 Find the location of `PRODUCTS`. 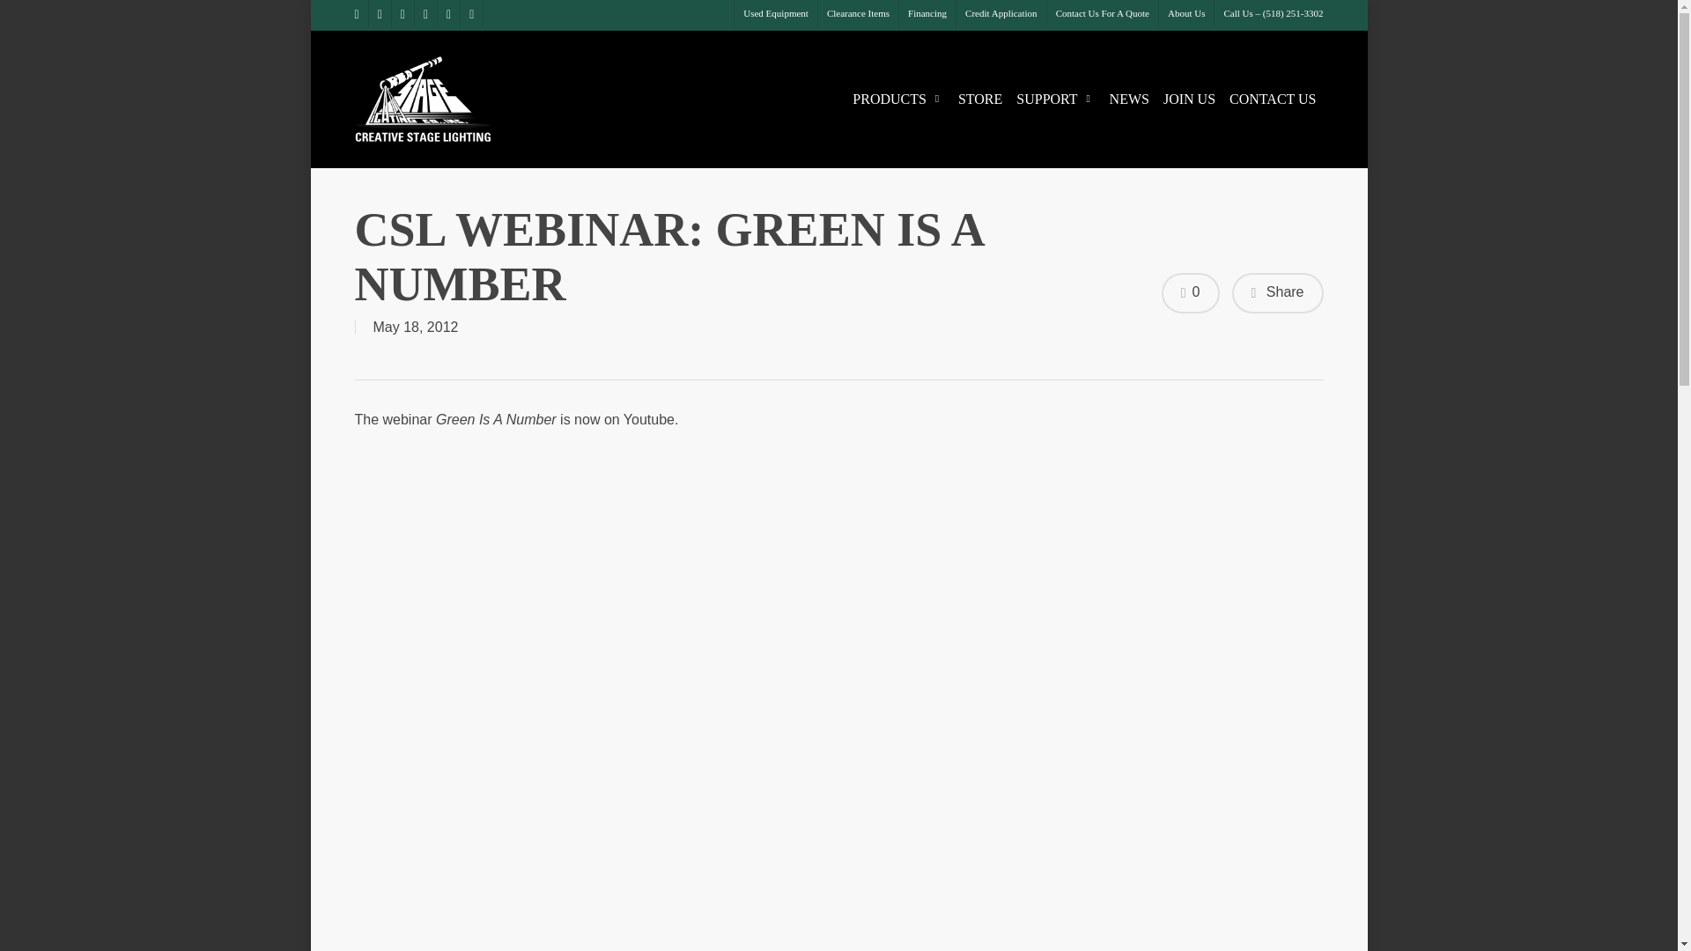

PRODUCTS is located at coordinates (898, 99).